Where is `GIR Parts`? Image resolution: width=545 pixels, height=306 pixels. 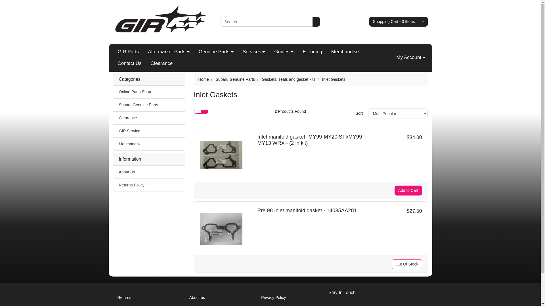 GIR Parts is located at coordinates (128, 52).